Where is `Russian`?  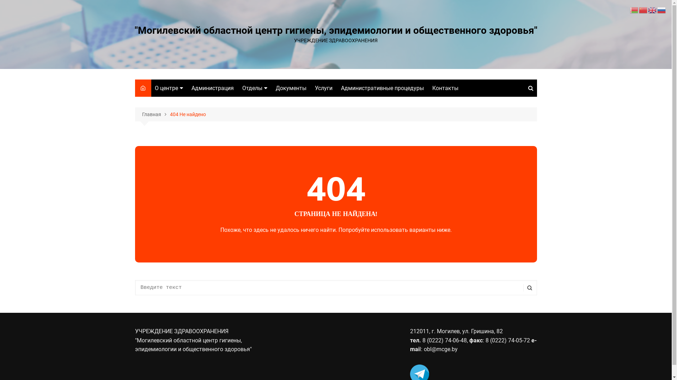
Russian is located at coordinates (662, 10).